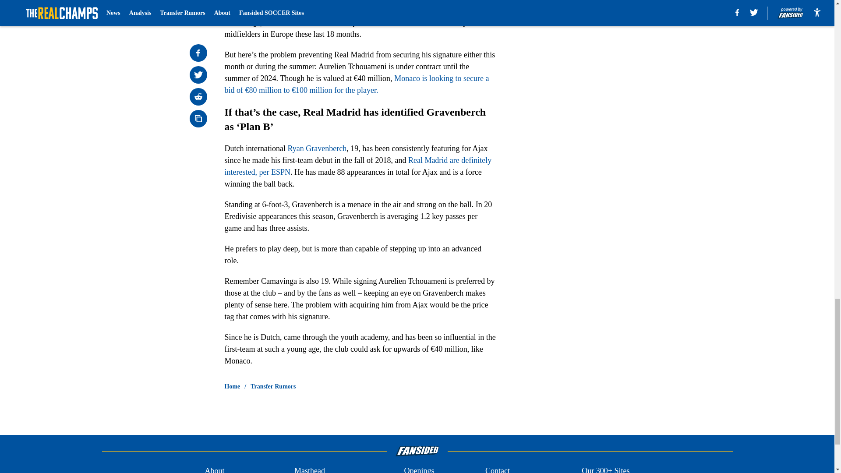 The width and height of the screenshot is (841, 473). Describe the element at coordinates (419, 469) in the screenshot. I see `Openings` at that location.